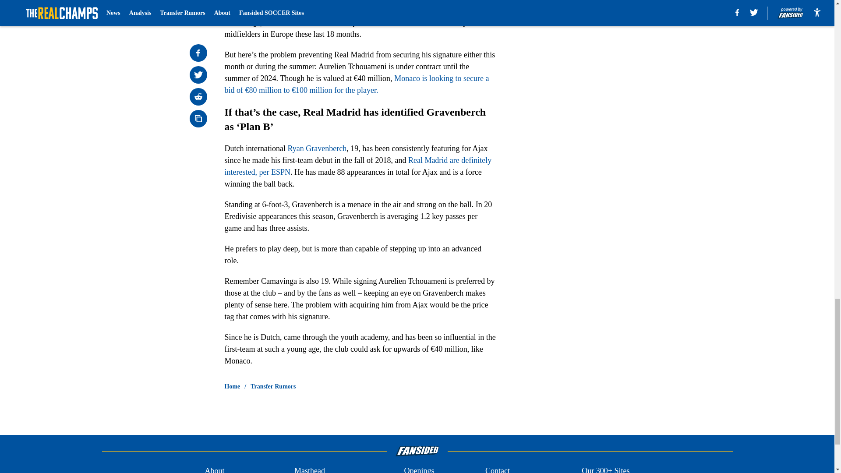 The width and height of the screenshot is (841, 473). Describe the element at coordinates (419, 469) in the screenshot. I see `Openings` at that location.